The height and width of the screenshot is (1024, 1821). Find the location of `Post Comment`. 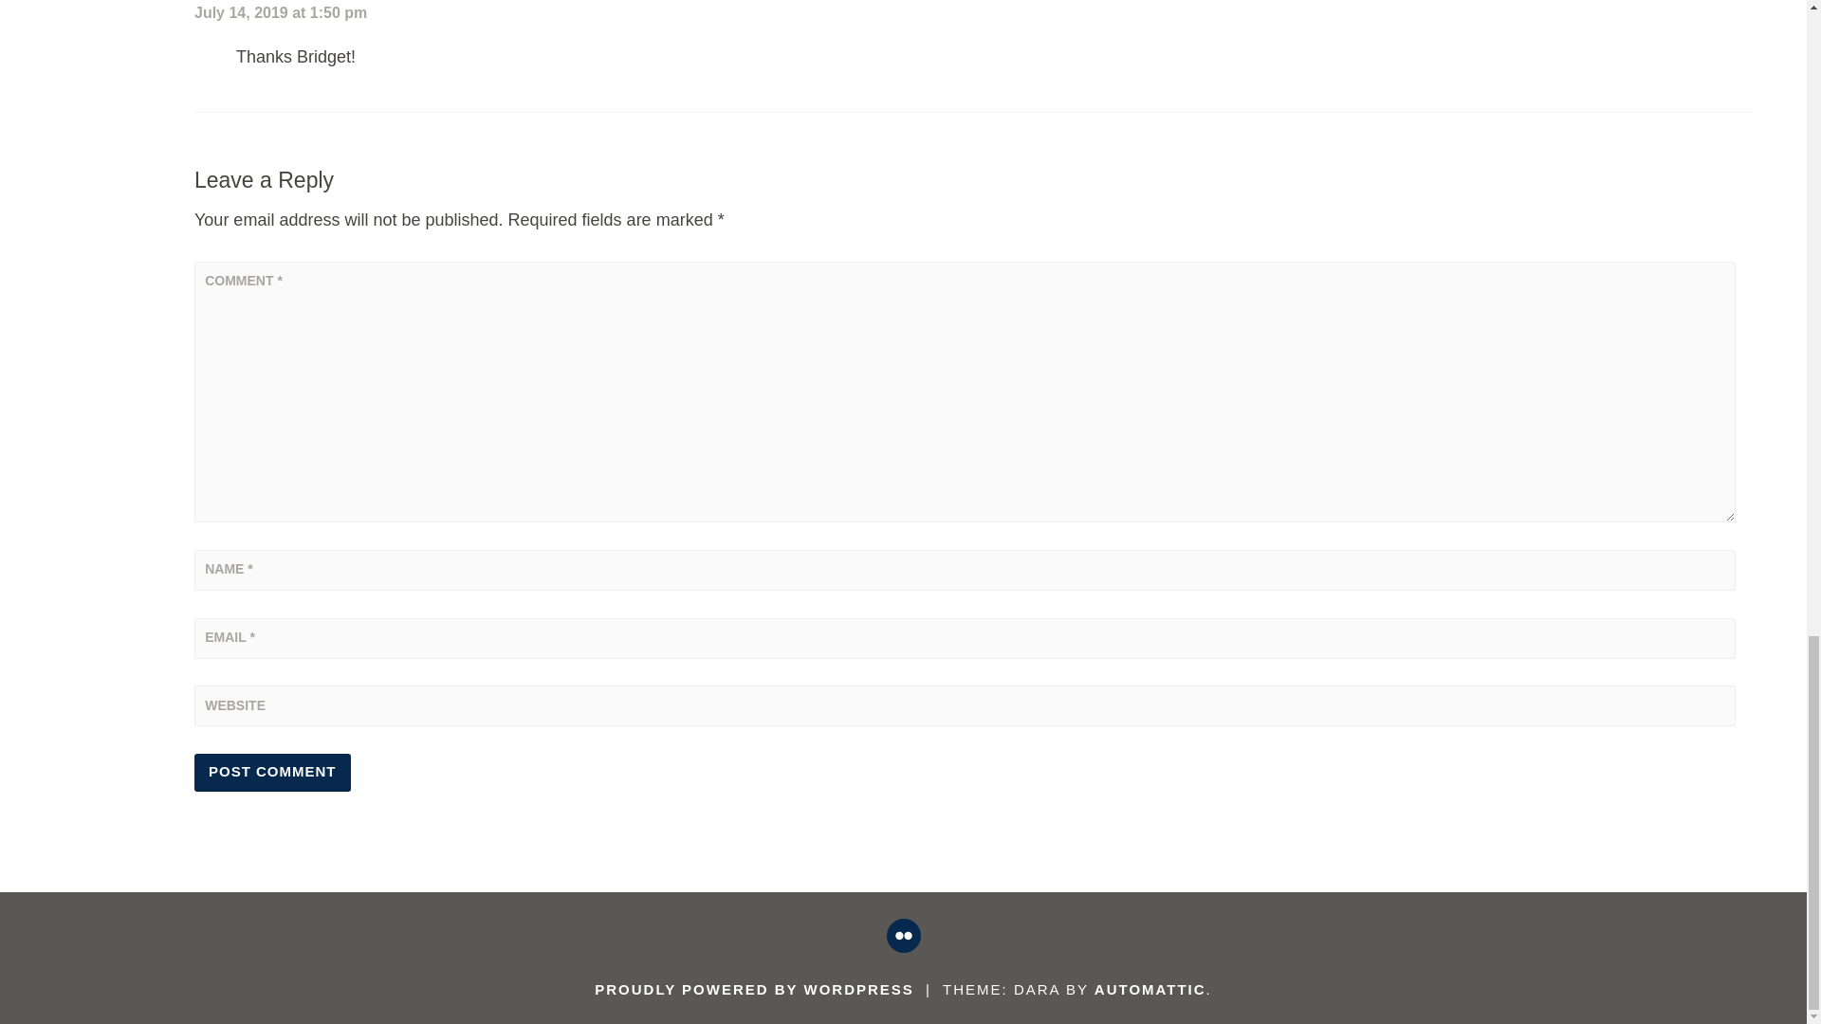

Post Comment is located at coordinates (273, 772).